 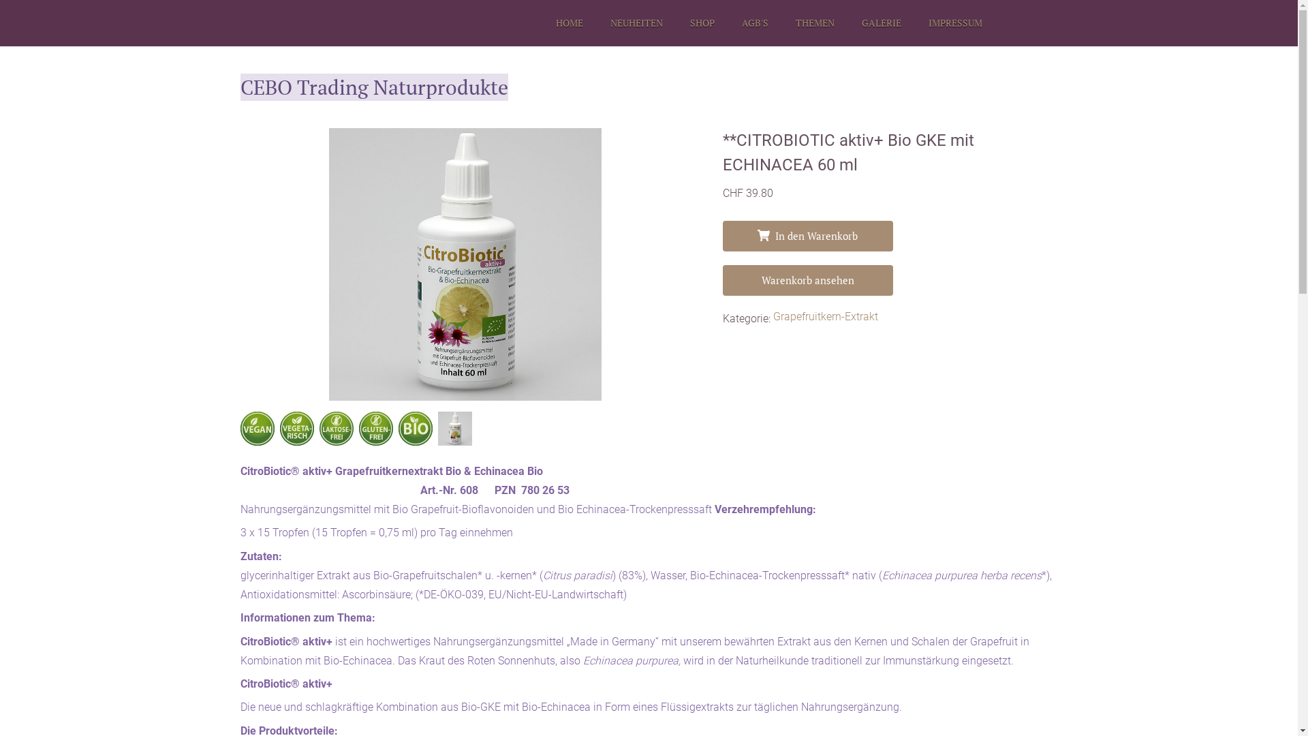 What do you see at coordinates (955, 23) in the screenshot?
I see `IMPRESSUM` at bounding box center [955, 23].